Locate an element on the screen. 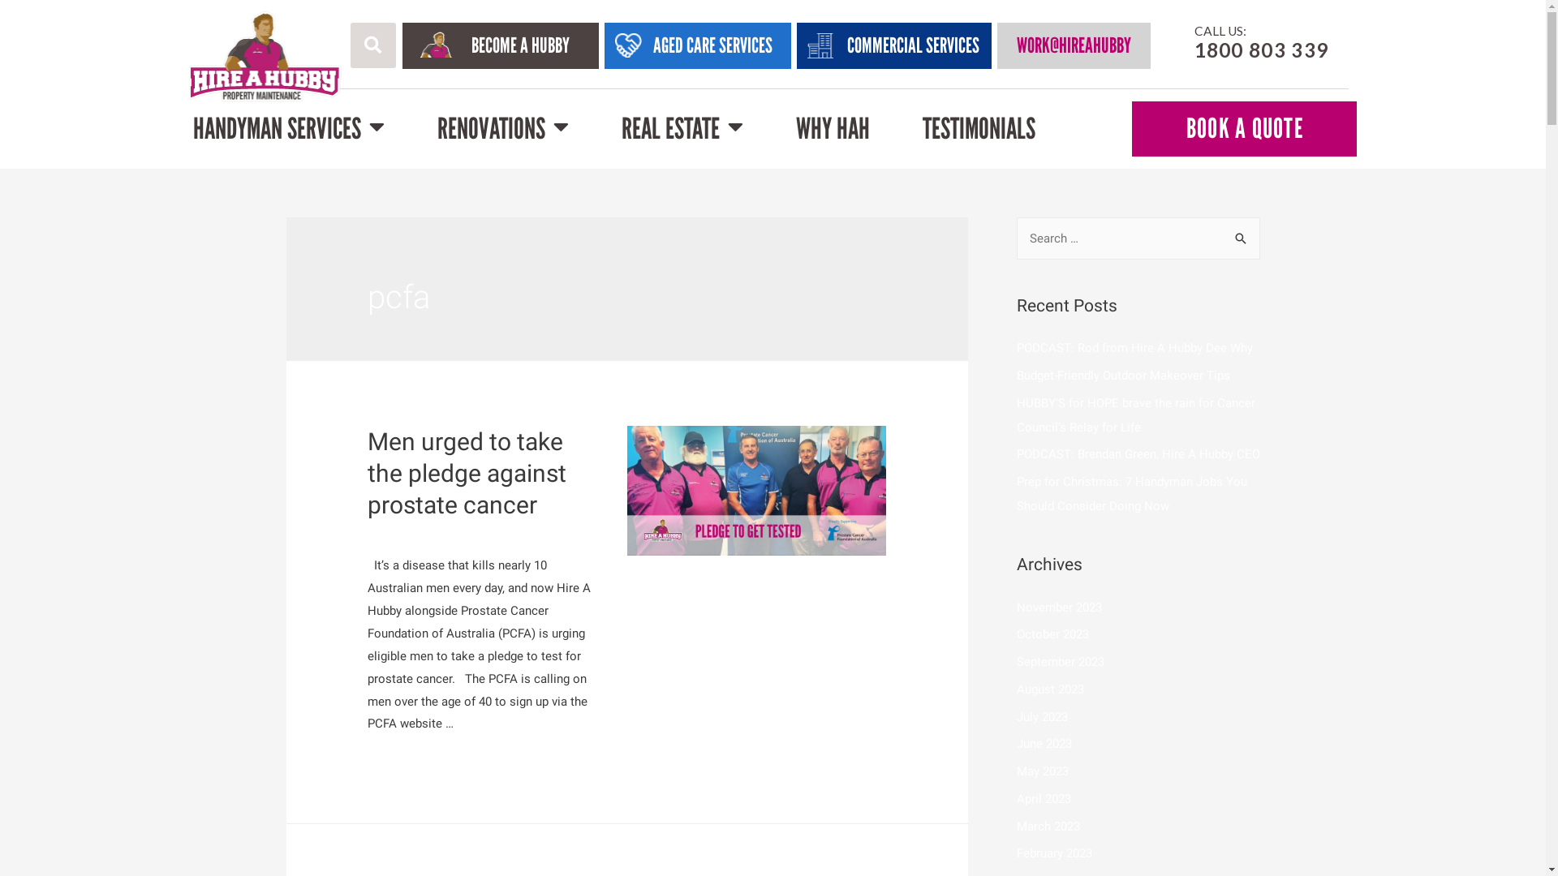 This screenshot has width=1558, height=876. News is located at coordinates (383, 534).